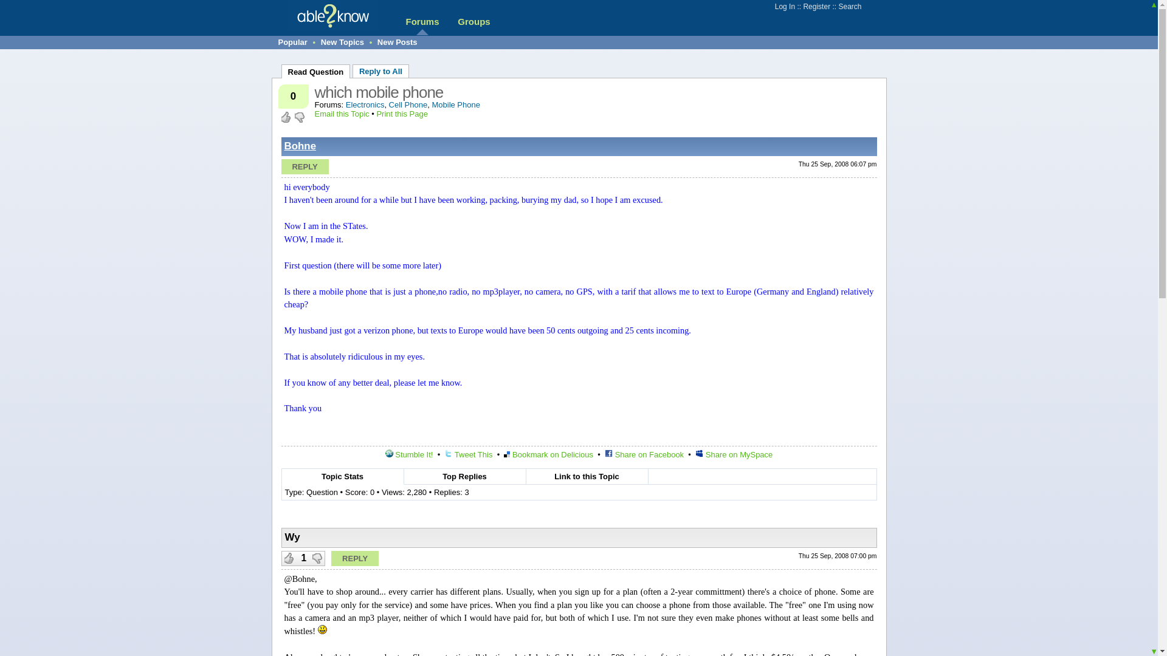  What do you see at coordinates (784, 7) in the screenshot?
I see `Log In` at bounding box center [784, 7].